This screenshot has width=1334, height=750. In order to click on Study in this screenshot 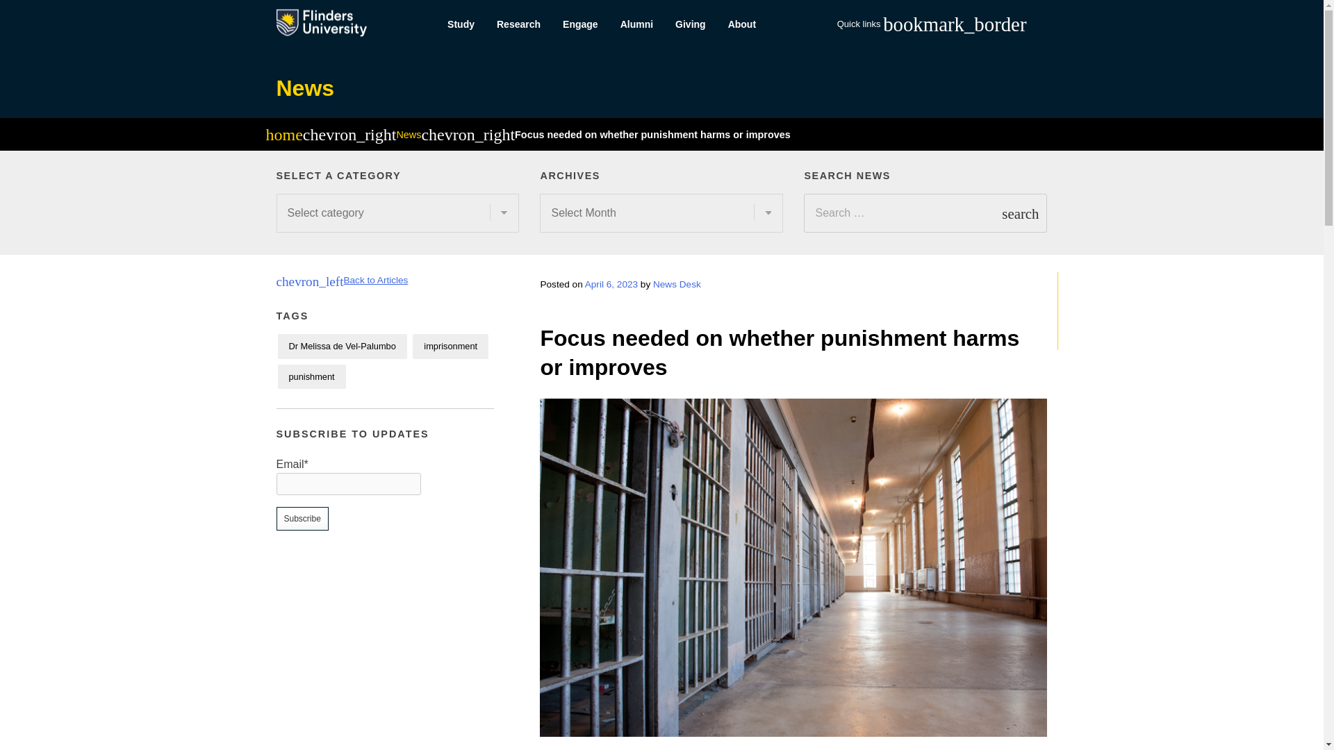, I will do `click(460, 24)`.